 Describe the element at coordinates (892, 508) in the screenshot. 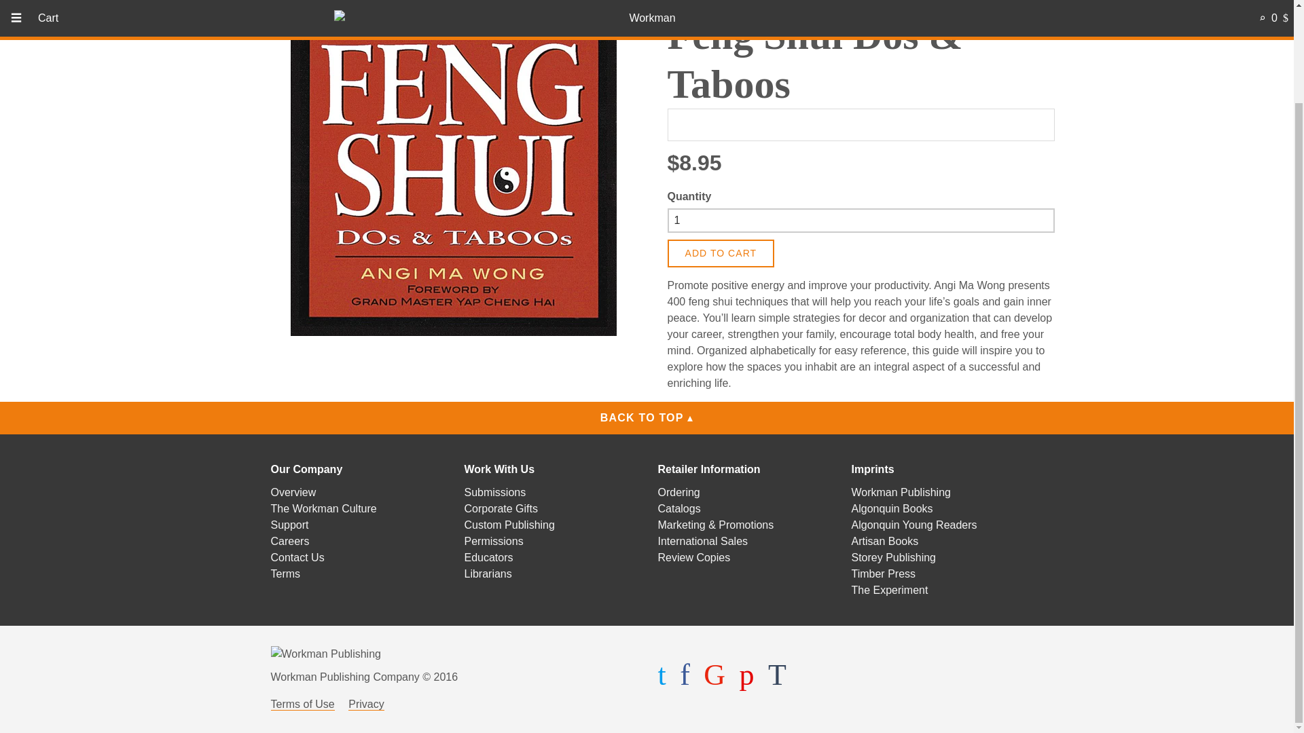

I see `Algonquin Books` at that location.